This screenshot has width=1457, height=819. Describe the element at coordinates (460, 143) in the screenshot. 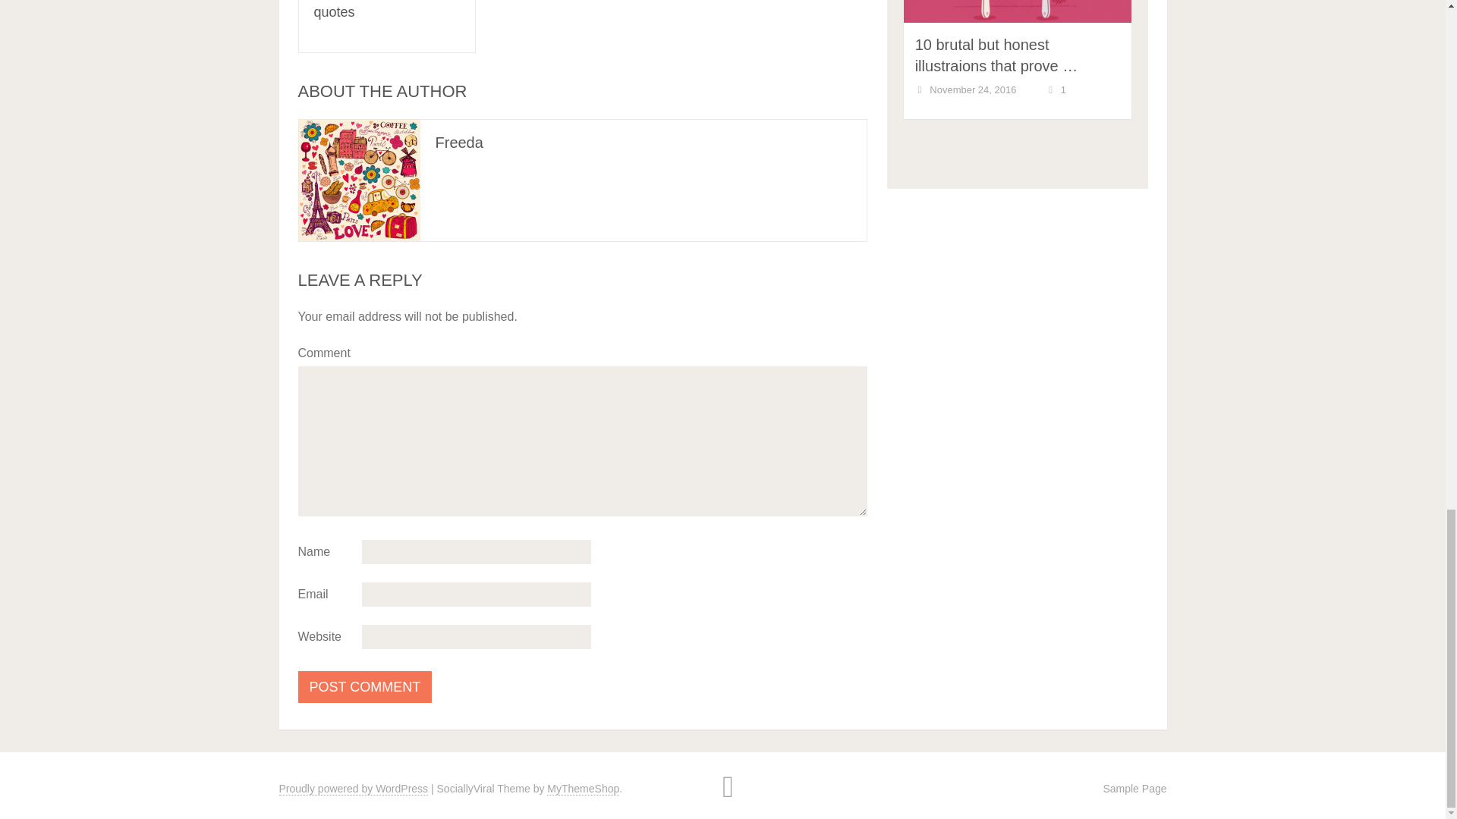

I see `Freeda` at that location.